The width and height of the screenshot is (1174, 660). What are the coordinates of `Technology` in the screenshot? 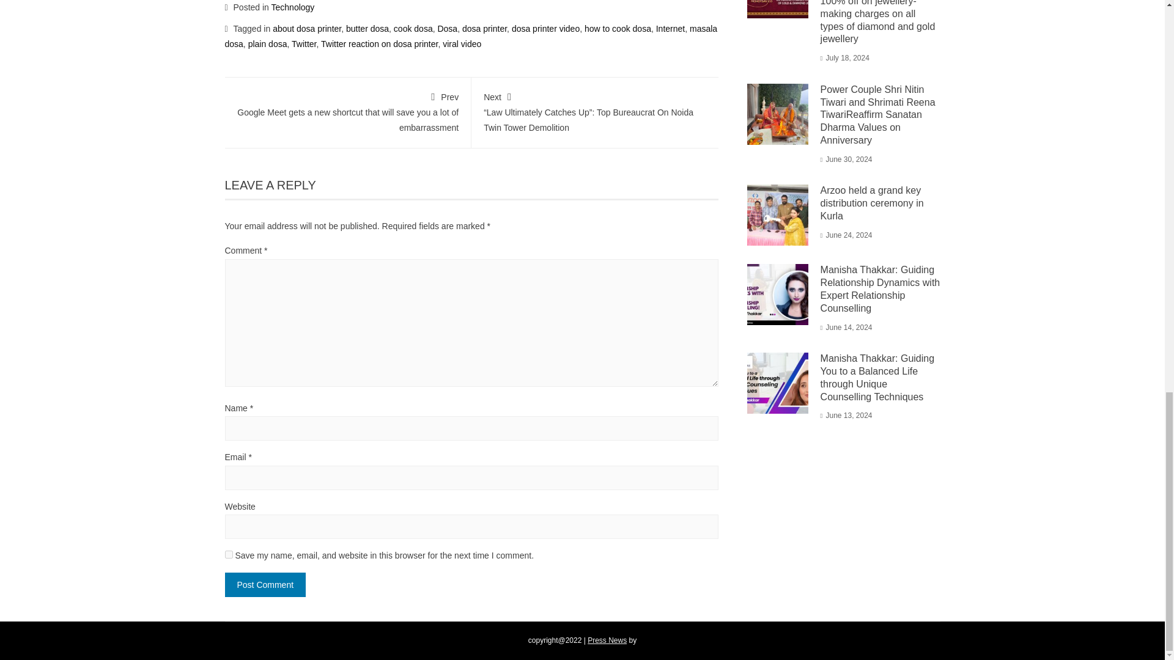 It's located at (292, 7).